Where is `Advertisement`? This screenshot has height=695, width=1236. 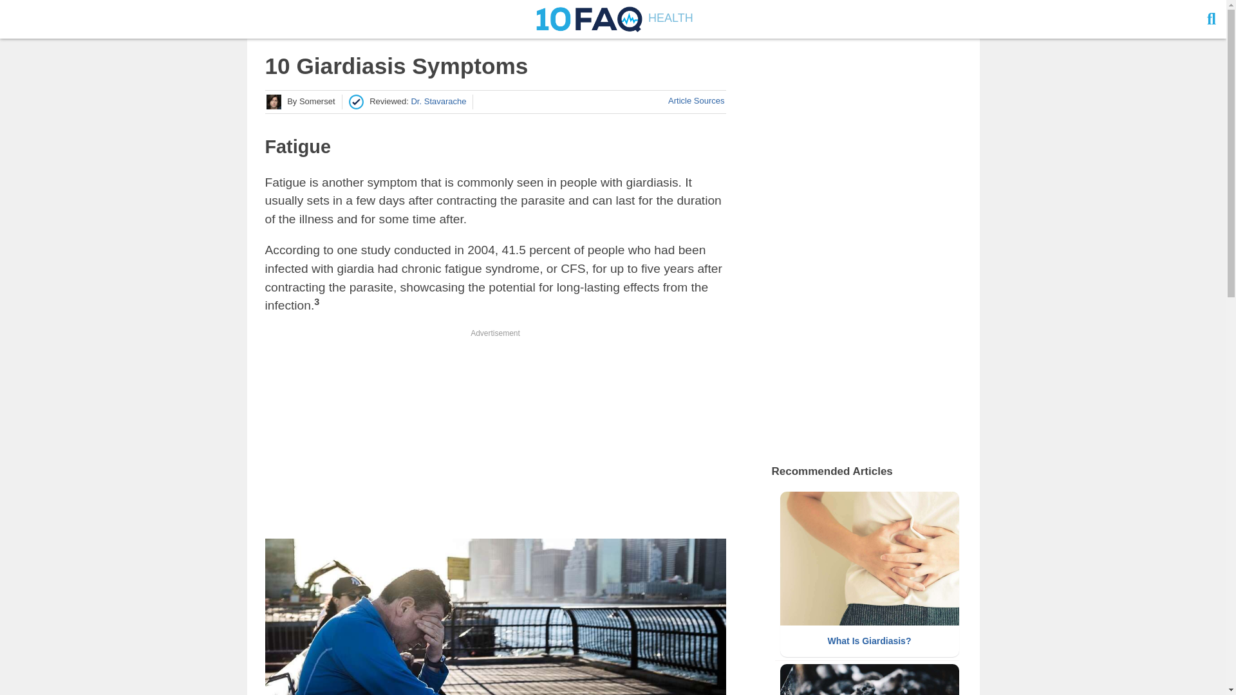 Advertisement is located at coordinates (496, 429).